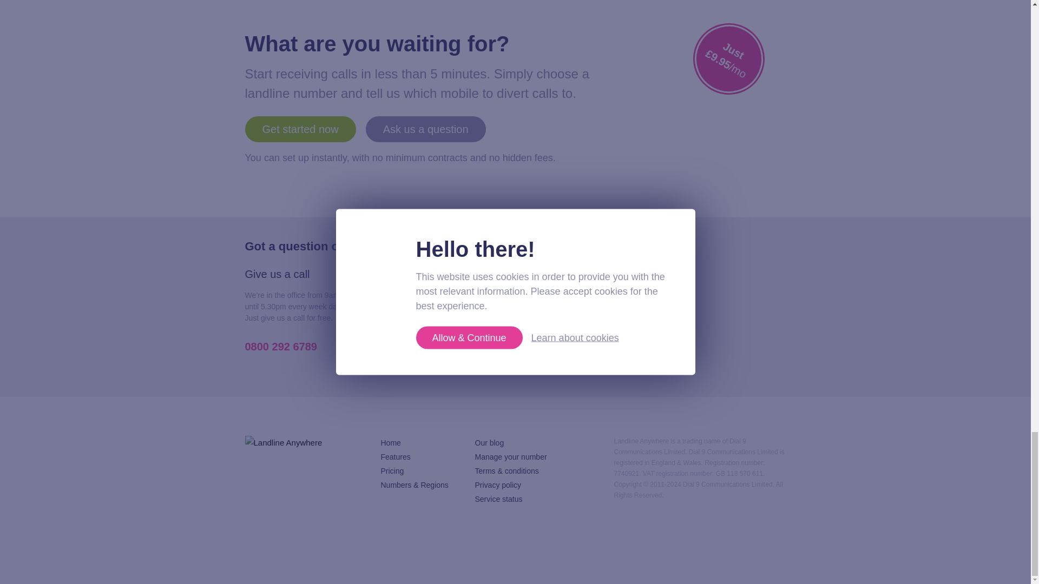 The width and height of the screenshot is (1039, 584). Describe the element at coordinates (425, 129) in the screenshot. I see `Ask us a question` at that location.